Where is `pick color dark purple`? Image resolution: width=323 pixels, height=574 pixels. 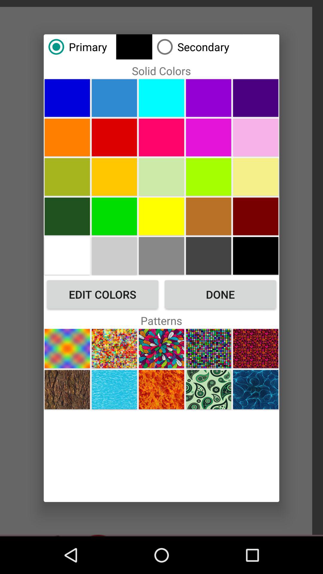 pick color dark purple is located at coordinates (255, 98).